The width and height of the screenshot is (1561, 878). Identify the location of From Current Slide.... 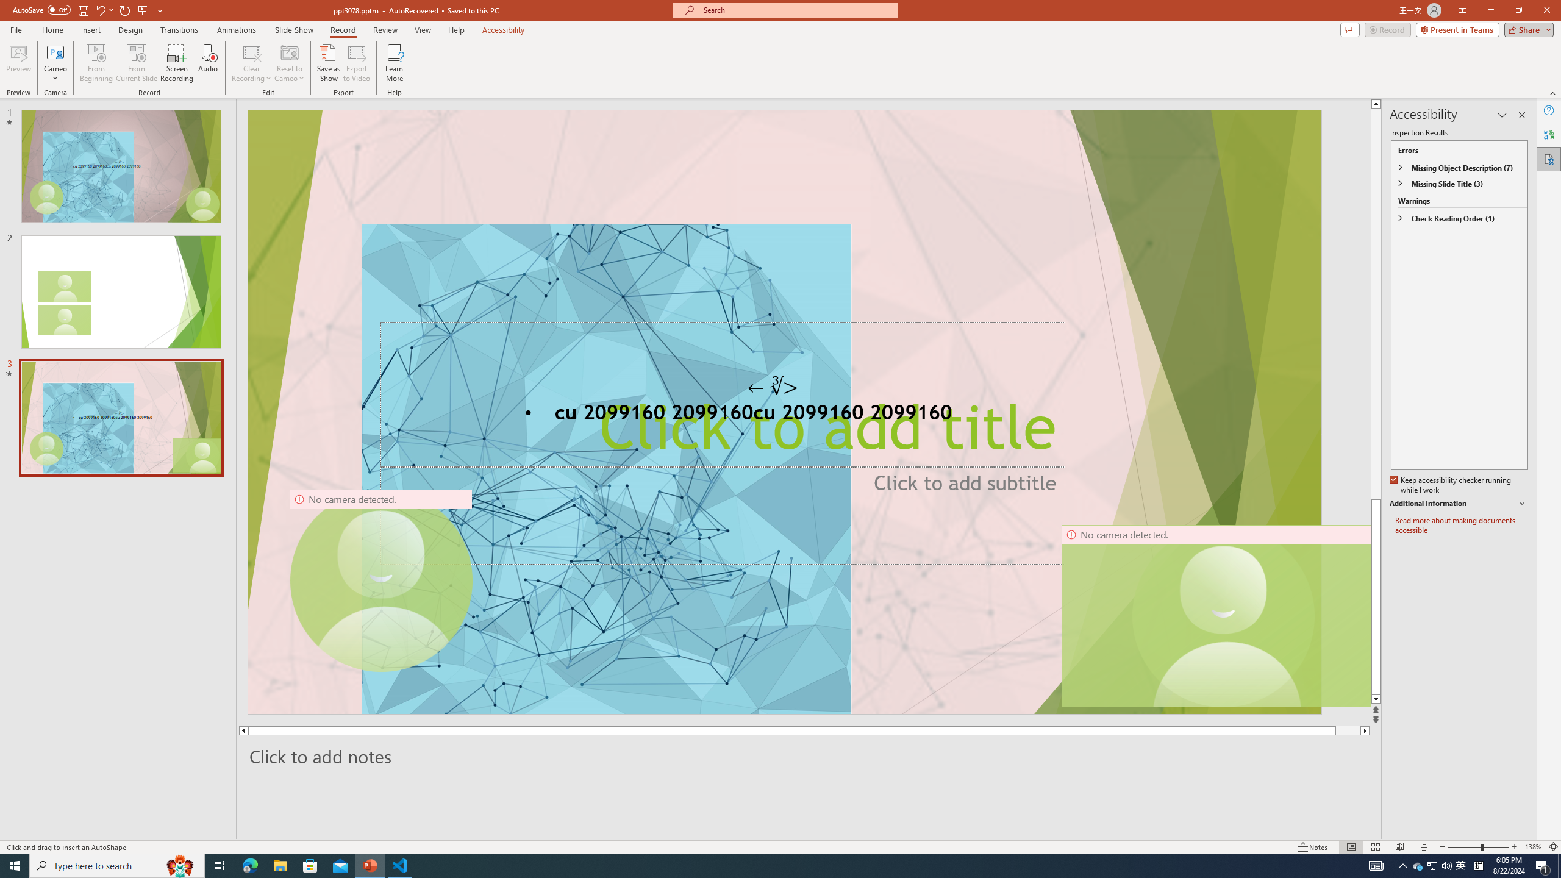
(137, 63).